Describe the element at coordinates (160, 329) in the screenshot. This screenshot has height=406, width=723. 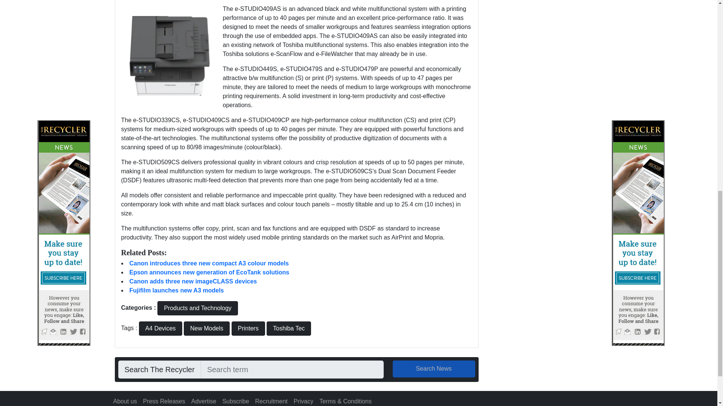
I see `A4 Devices Tag` at that location.